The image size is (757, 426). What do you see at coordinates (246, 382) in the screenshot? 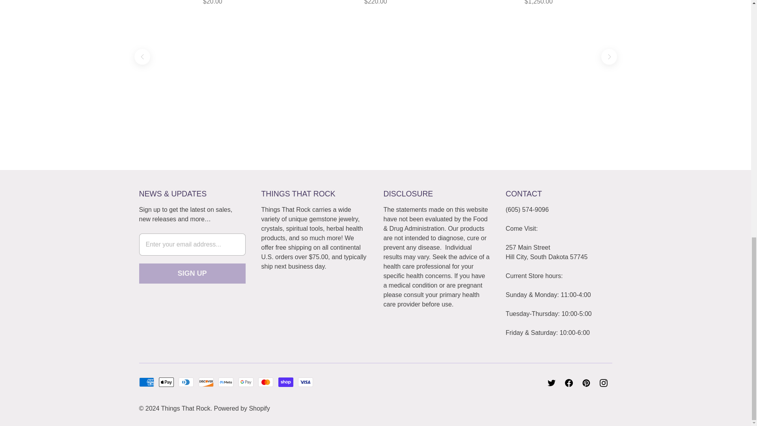
I see `Google Pay` at bounding box center [246, 382].